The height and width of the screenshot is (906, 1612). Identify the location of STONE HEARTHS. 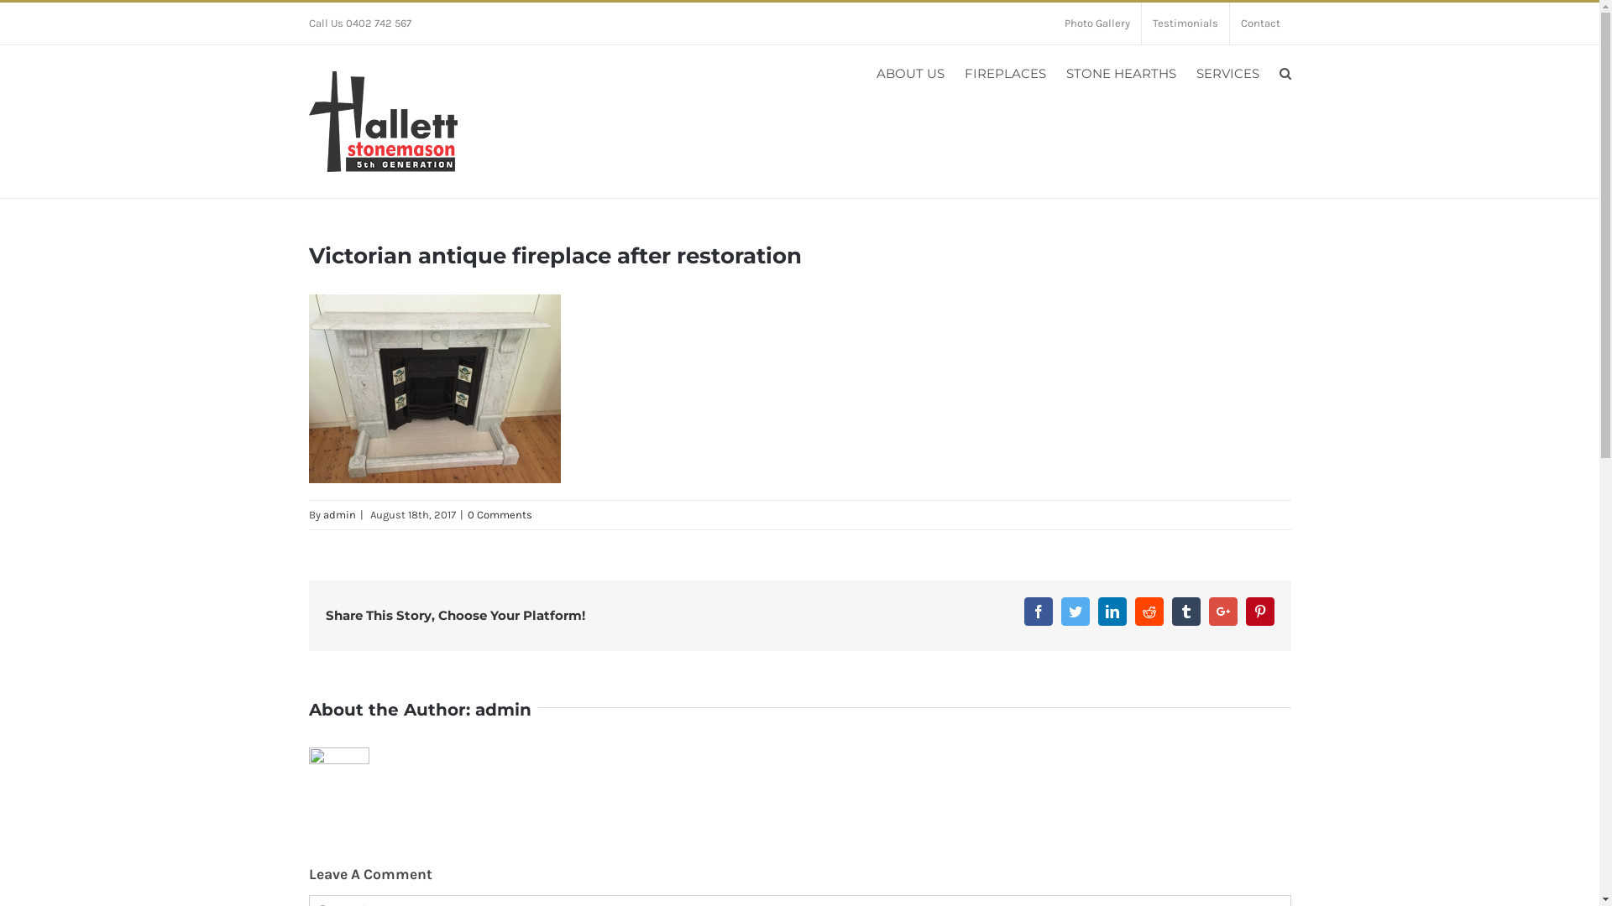
(1122, 74).